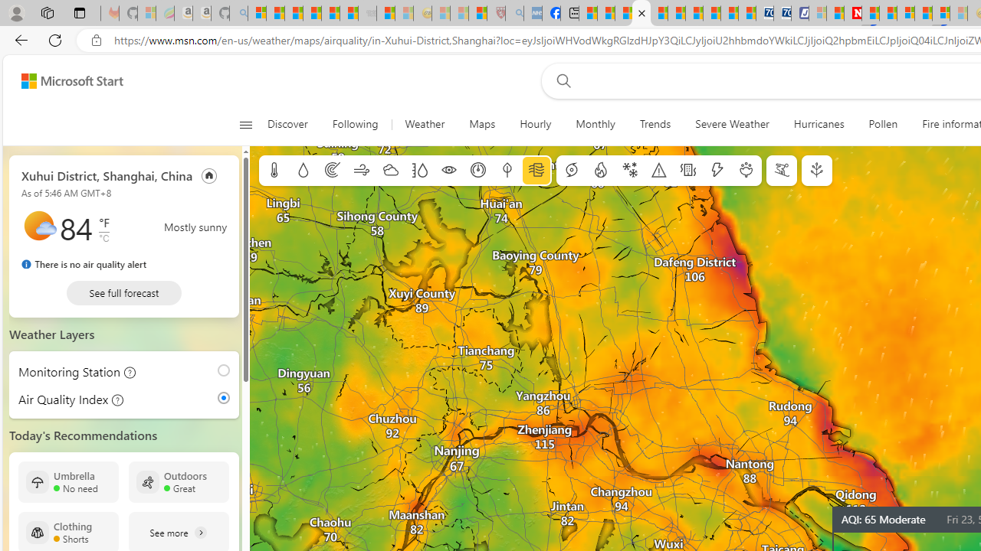  Describe the element at coordinates (368, 14) in the screenshot. I see `Combat Siege - Sleeping` at that location.